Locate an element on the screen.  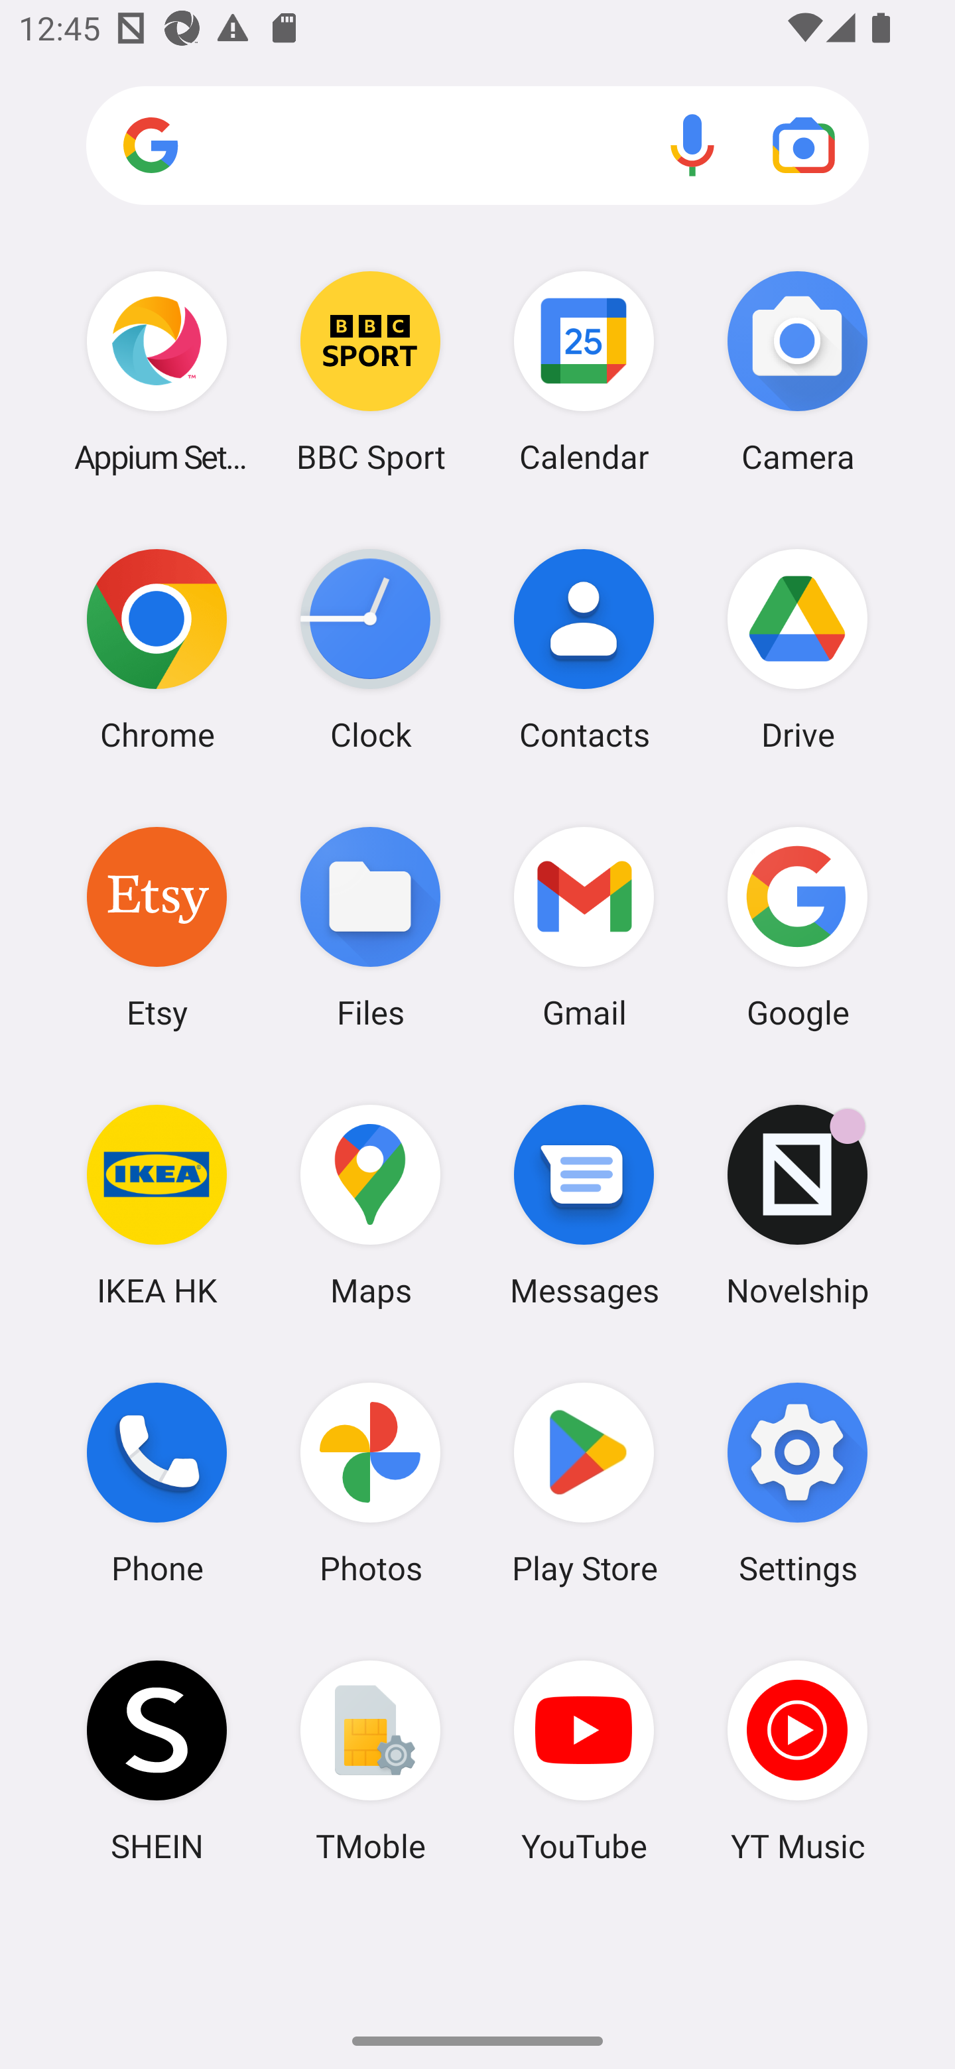
Camera is located at coordinates (797, 371).